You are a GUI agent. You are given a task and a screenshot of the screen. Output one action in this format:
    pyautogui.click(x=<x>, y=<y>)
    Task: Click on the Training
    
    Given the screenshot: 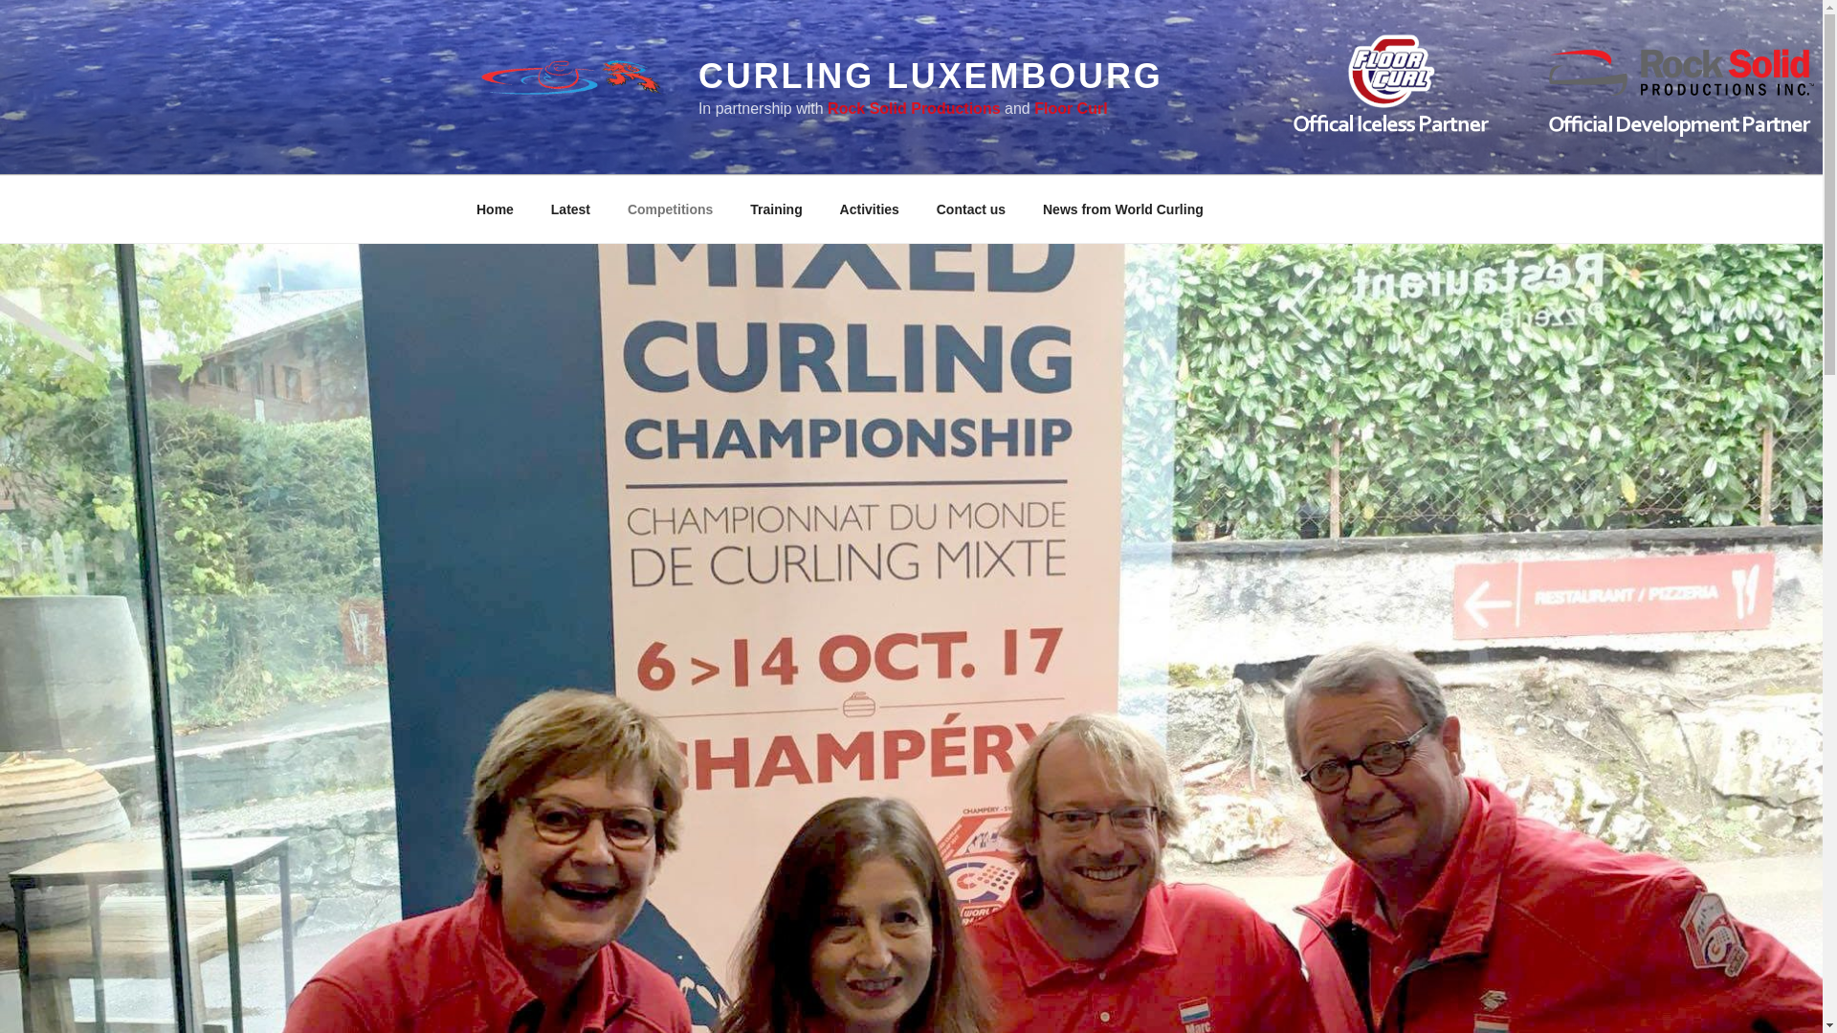 What is the action you would take?
    pyautogui.click(x=776, y=209)
    